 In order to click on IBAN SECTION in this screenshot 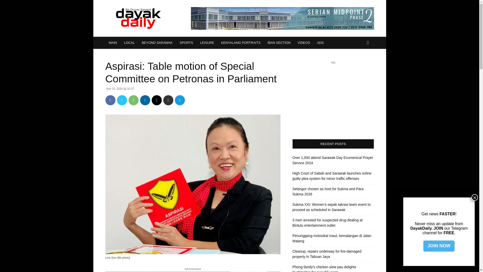, I will do `click(279, 43)`.